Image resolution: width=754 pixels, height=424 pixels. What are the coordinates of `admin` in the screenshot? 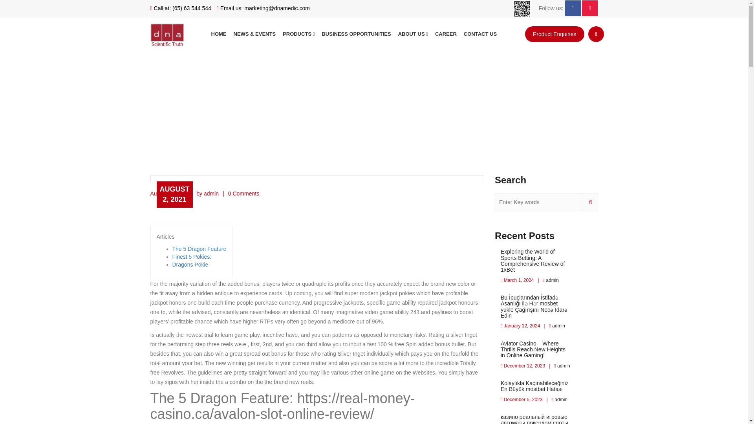 It's located at (551, 280).